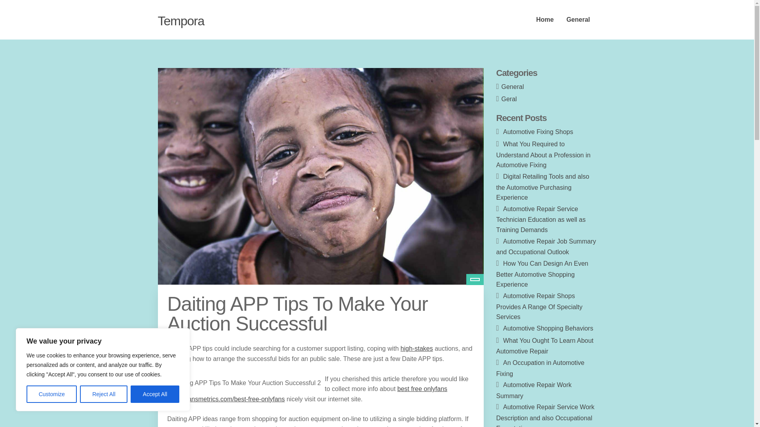 The width and height of the screenshot is (760, 427). I want to click on high-stakes, so click(416, 348).